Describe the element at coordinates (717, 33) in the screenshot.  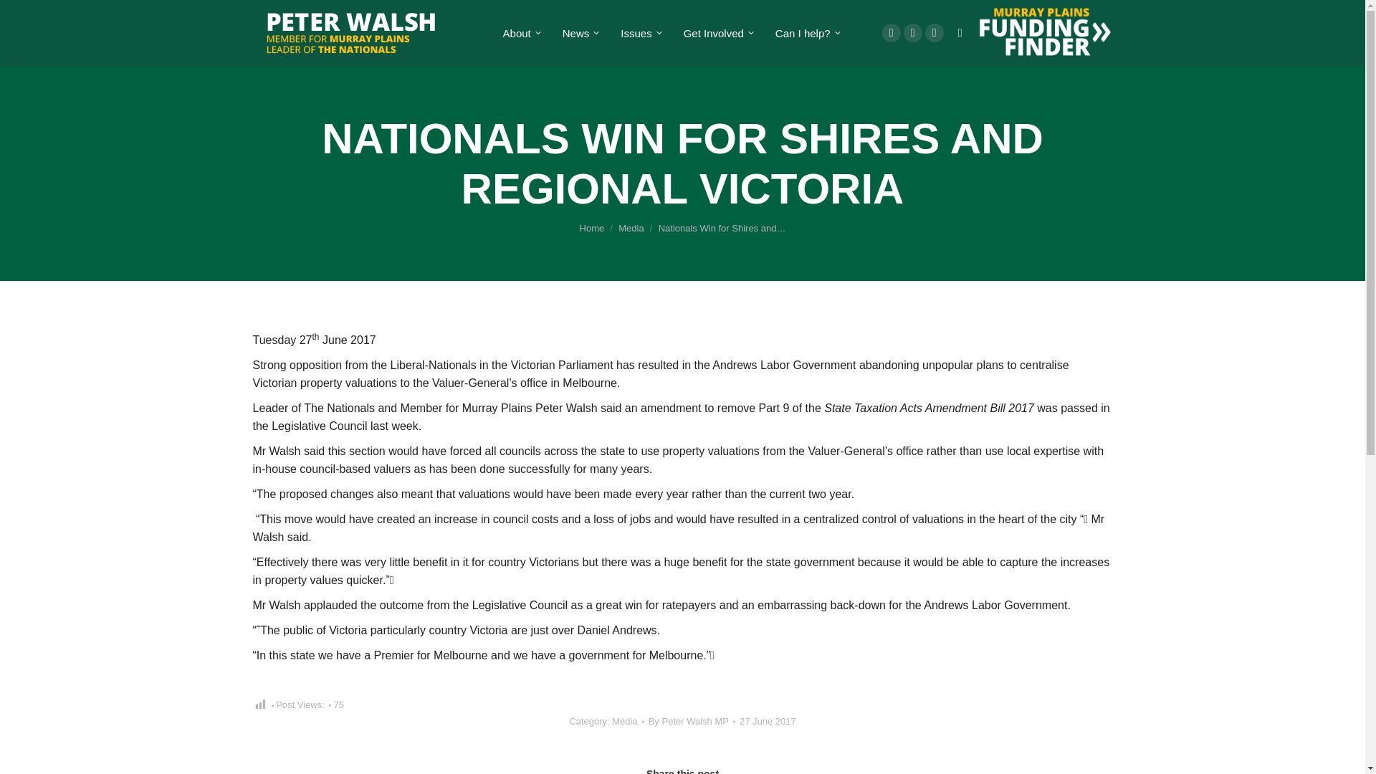
I see `Get Involved` at that location.